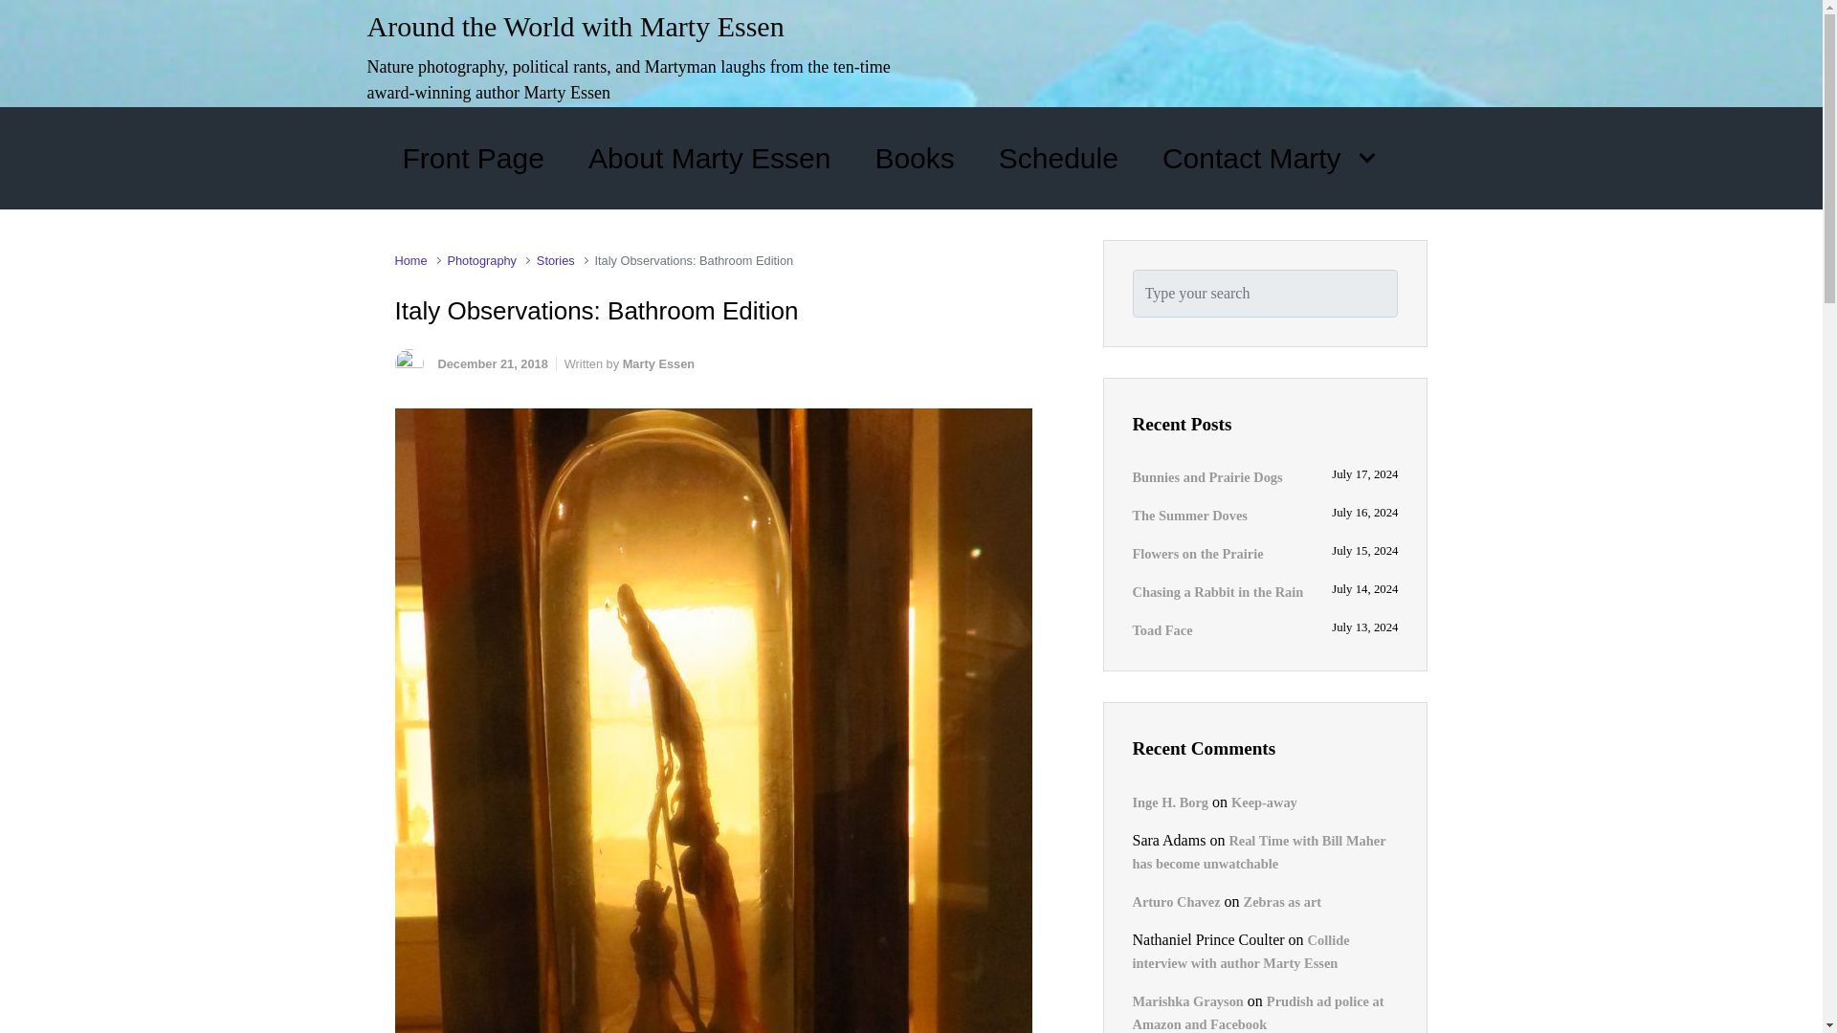 This screenshot has width=1837, height=1033. Describe the element at coordinates (409, 260) in the screenshot. I see `Home` at that location.